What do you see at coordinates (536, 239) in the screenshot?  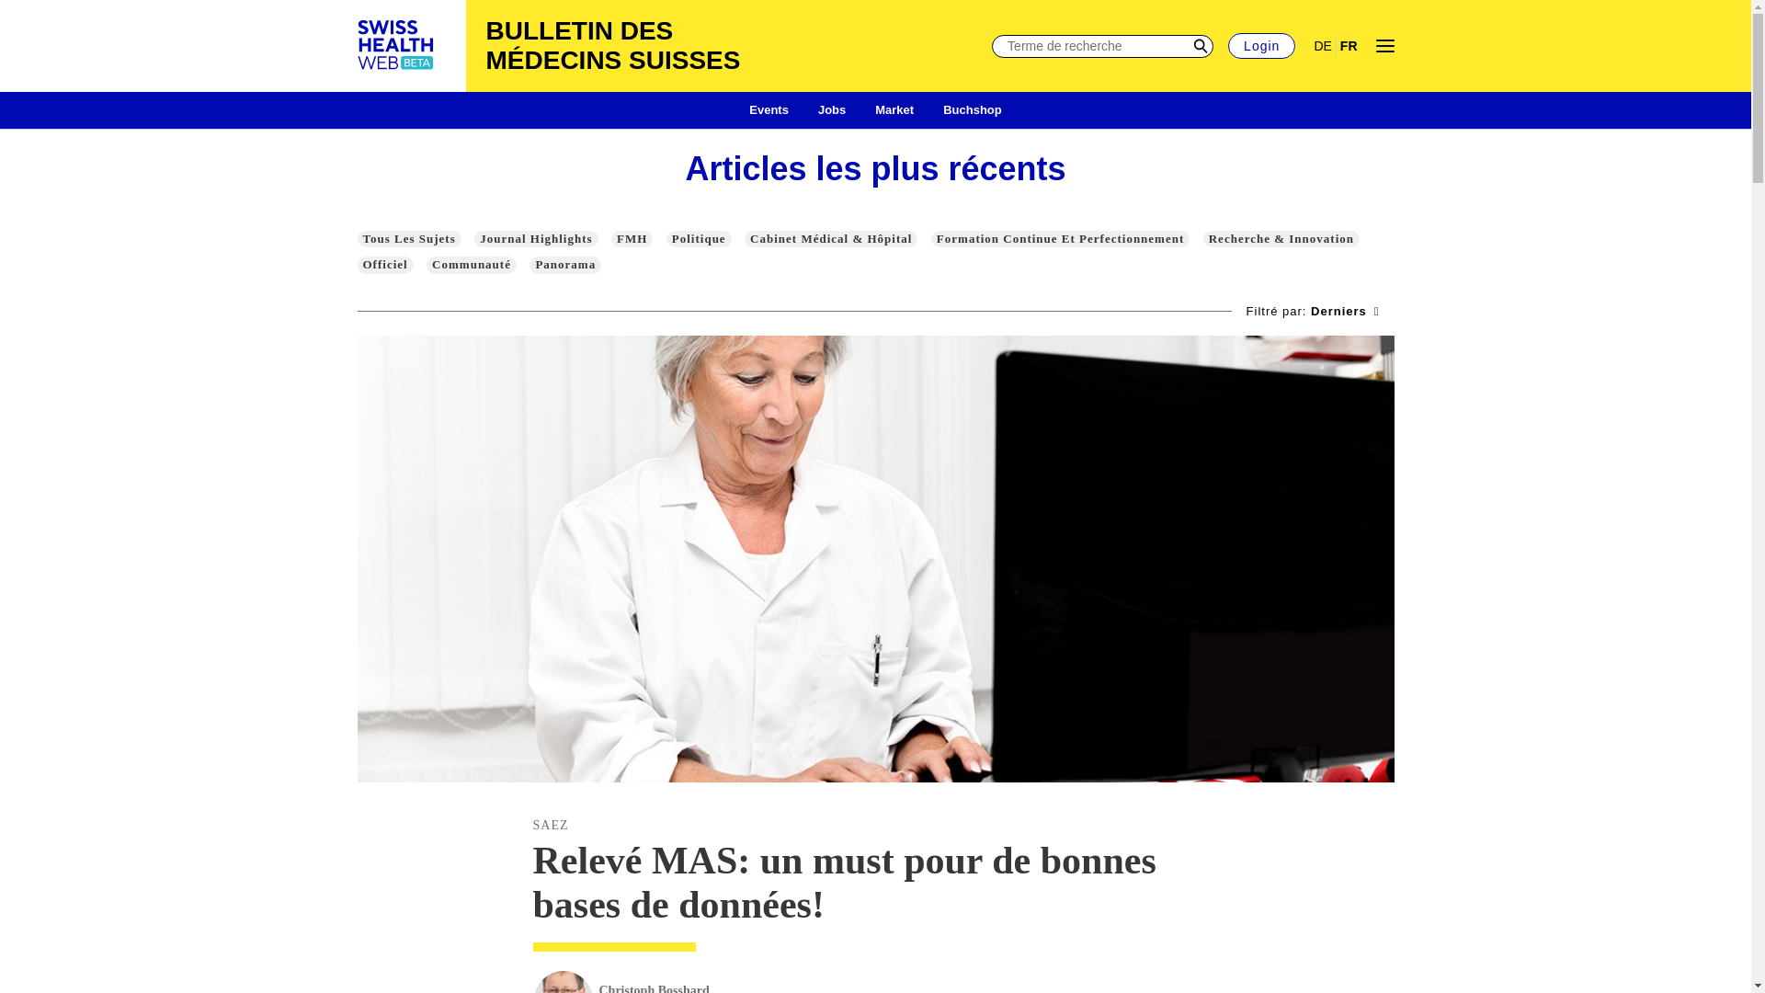 I see `Journal Highlights` at bounding box center [536, 239].